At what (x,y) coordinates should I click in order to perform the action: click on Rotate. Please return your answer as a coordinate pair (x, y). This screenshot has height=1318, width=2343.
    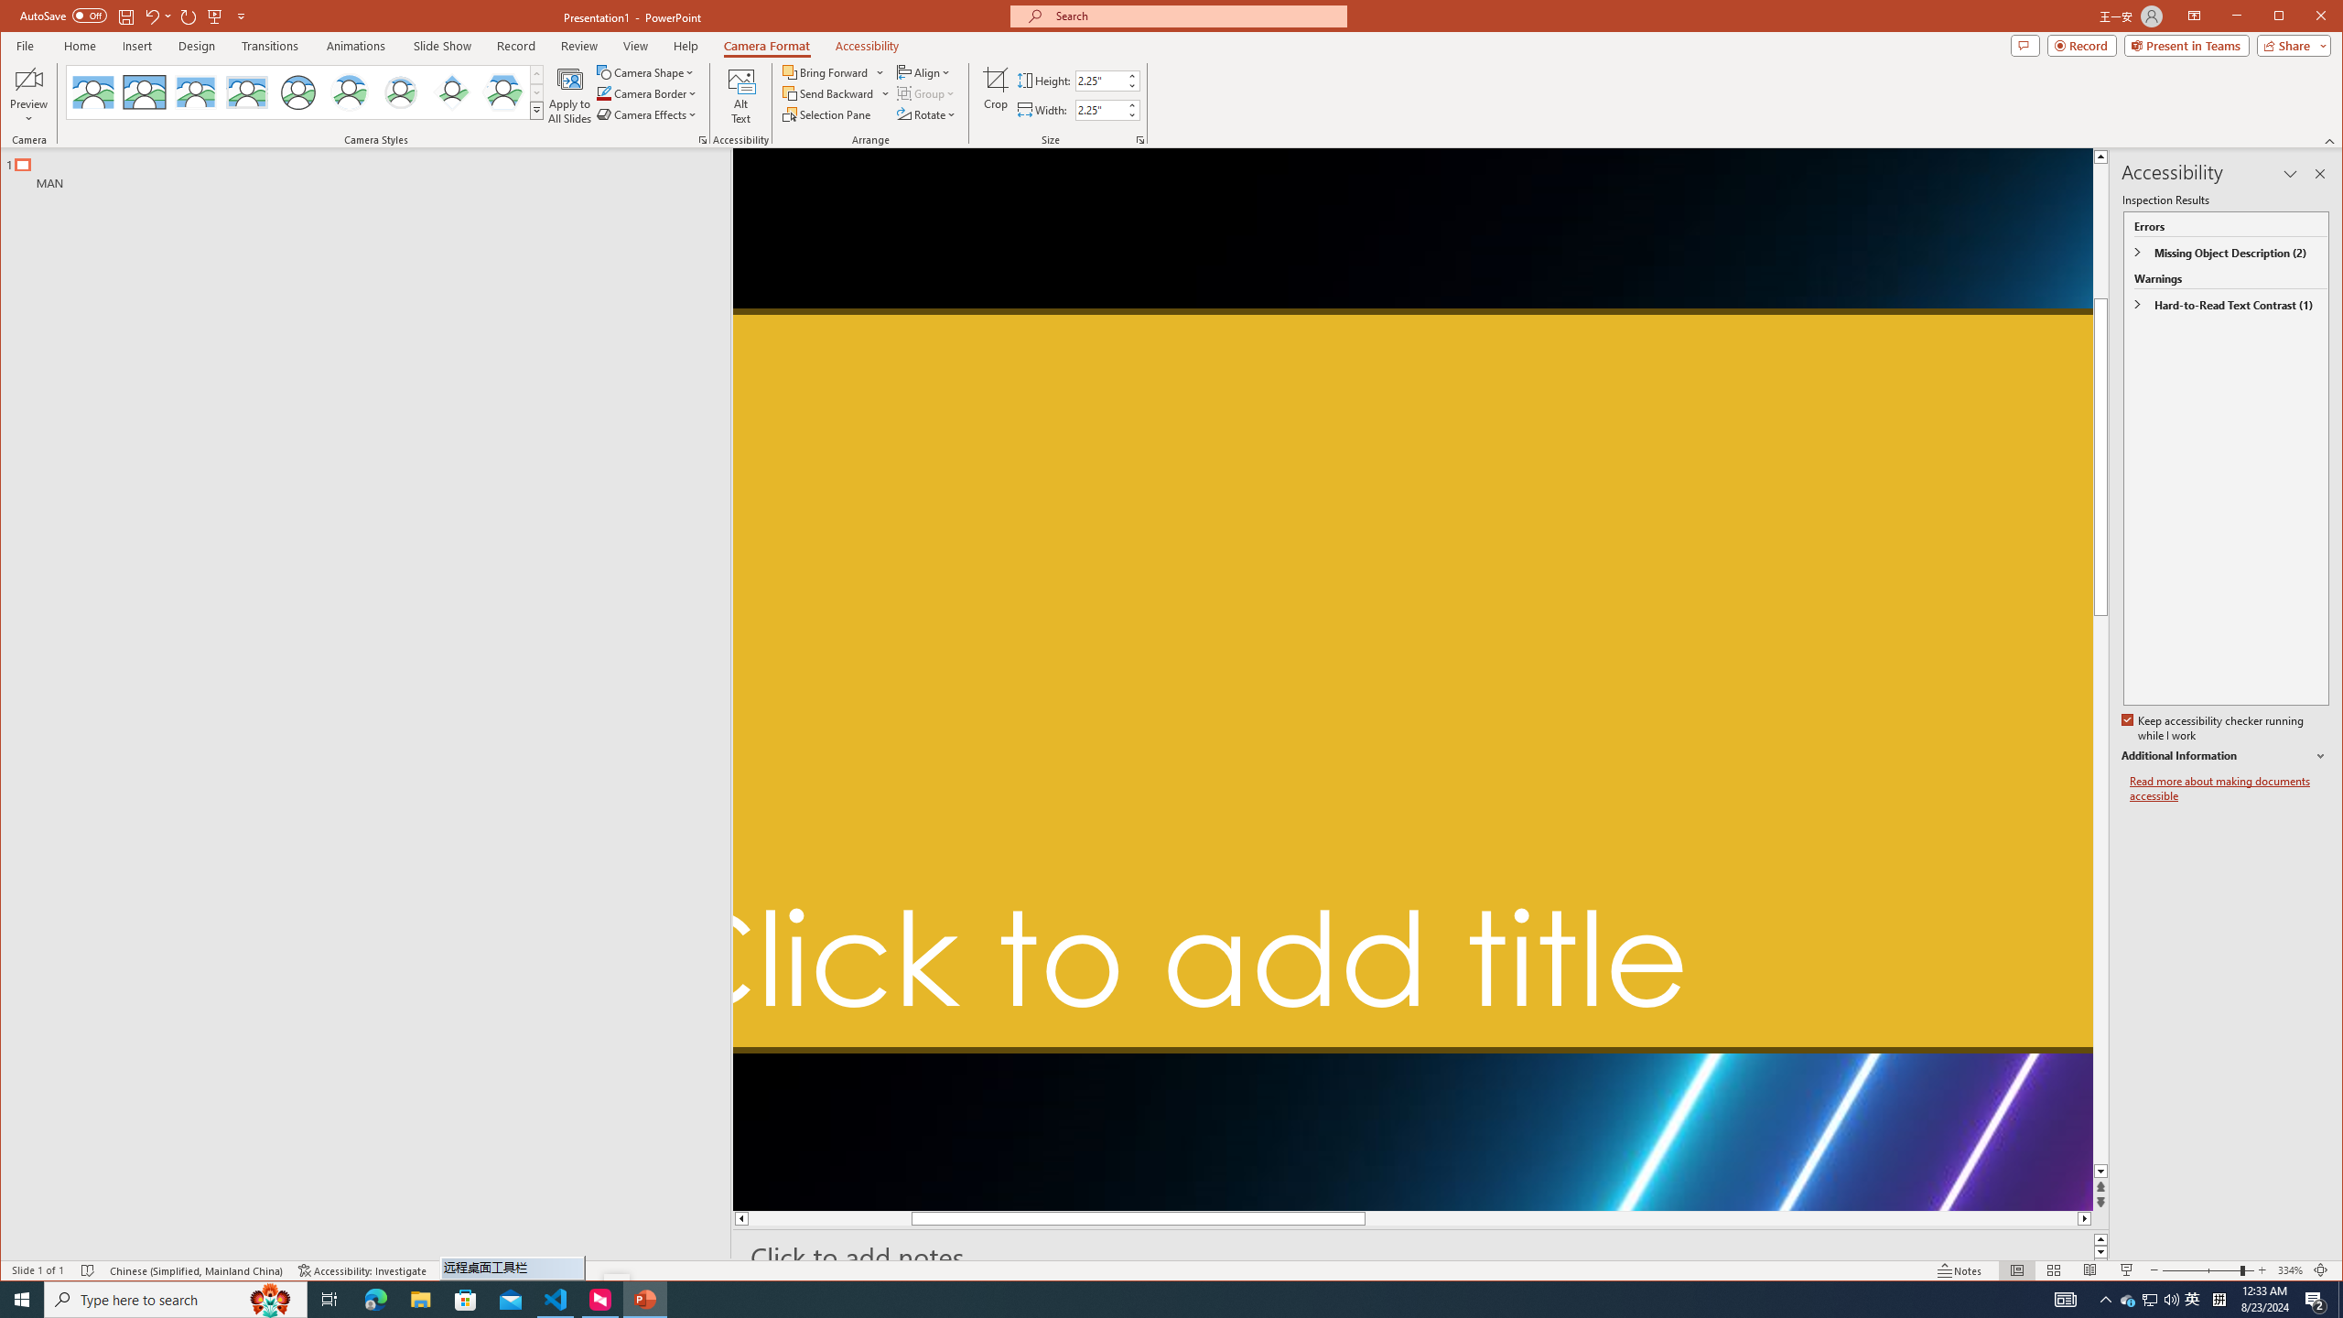
    Looking at the image, I should click on (928, 113).